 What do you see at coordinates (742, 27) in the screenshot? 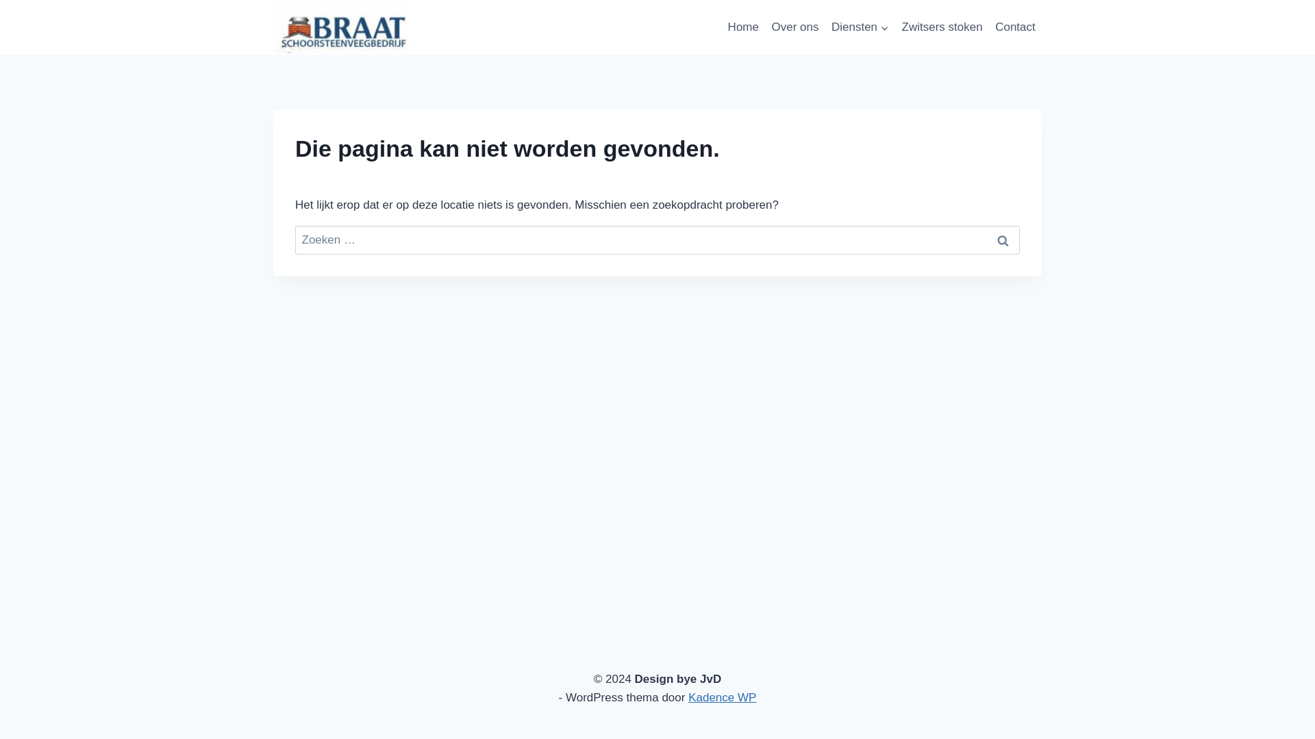
I see `Home` at bounding box center [742, 27].